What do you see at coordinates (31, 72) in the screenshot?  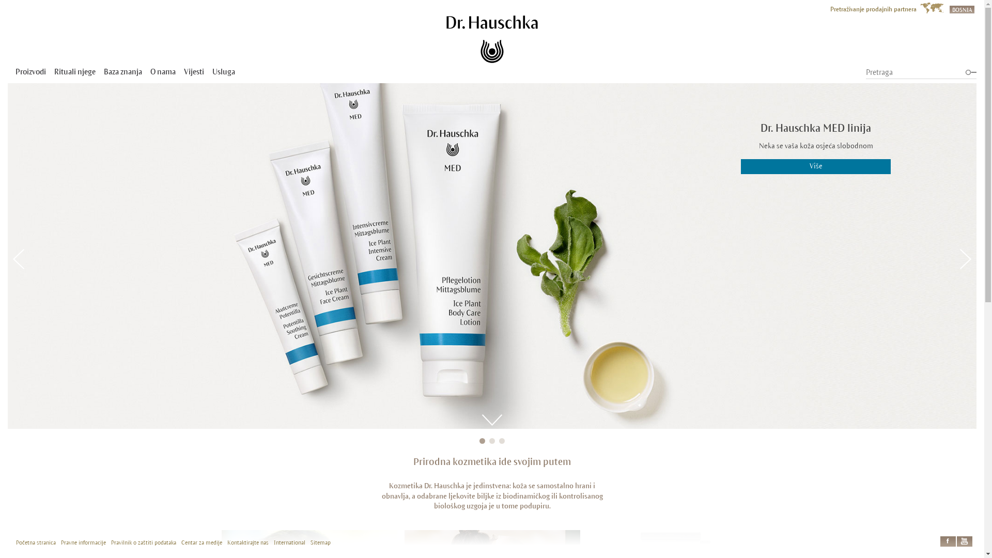 I see `Proizvodi` at bounding box center [31, 72].